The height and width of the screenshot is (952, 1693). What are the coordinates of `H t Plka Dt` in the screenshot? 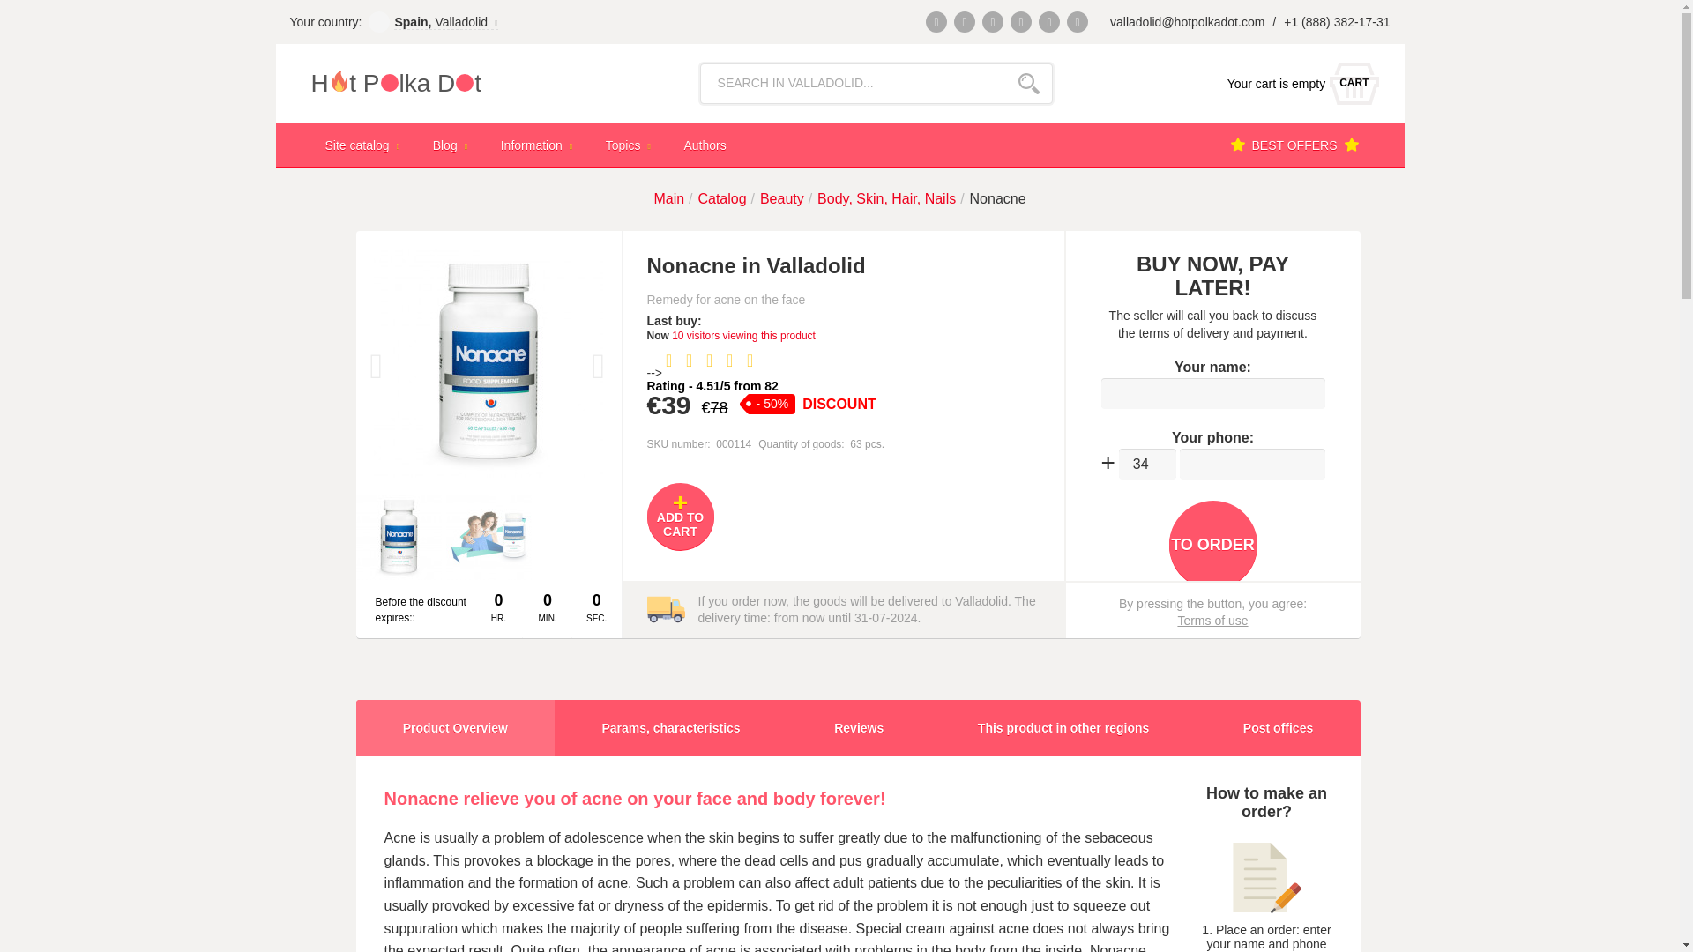 It's located at (433, 83).